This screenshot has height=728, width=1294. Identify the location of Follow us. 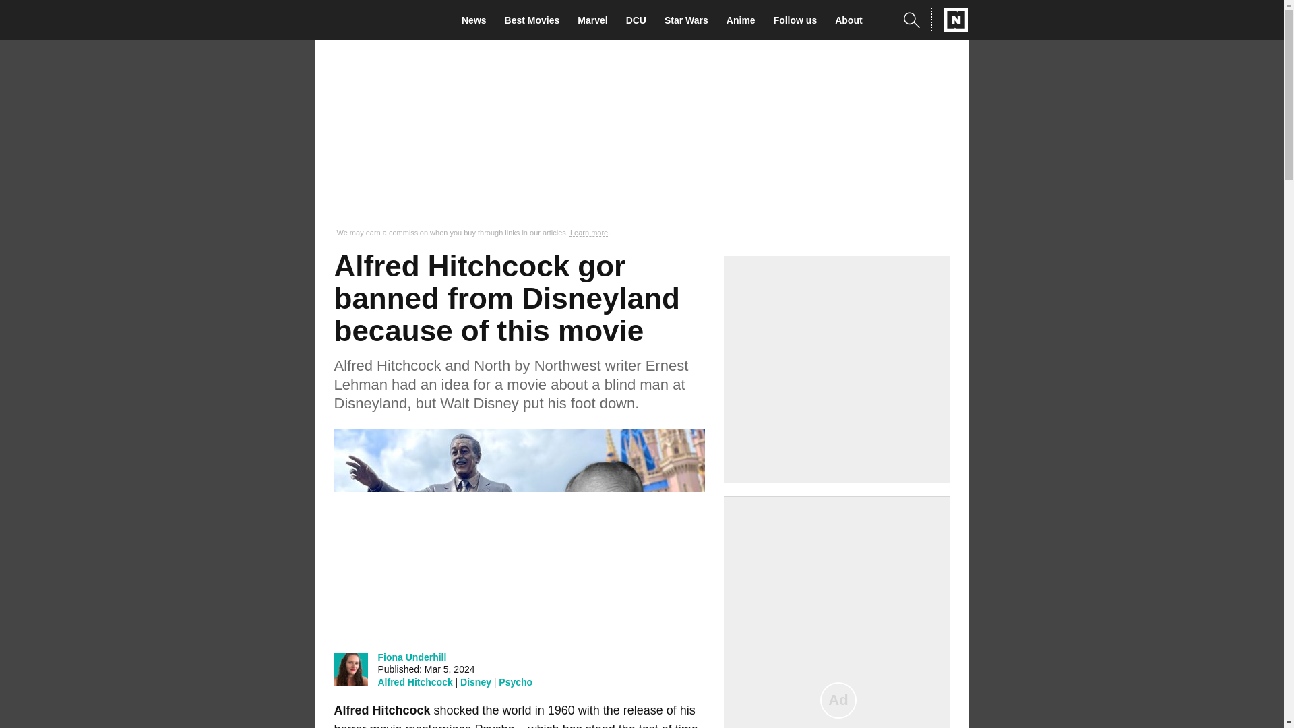
(799, 20).